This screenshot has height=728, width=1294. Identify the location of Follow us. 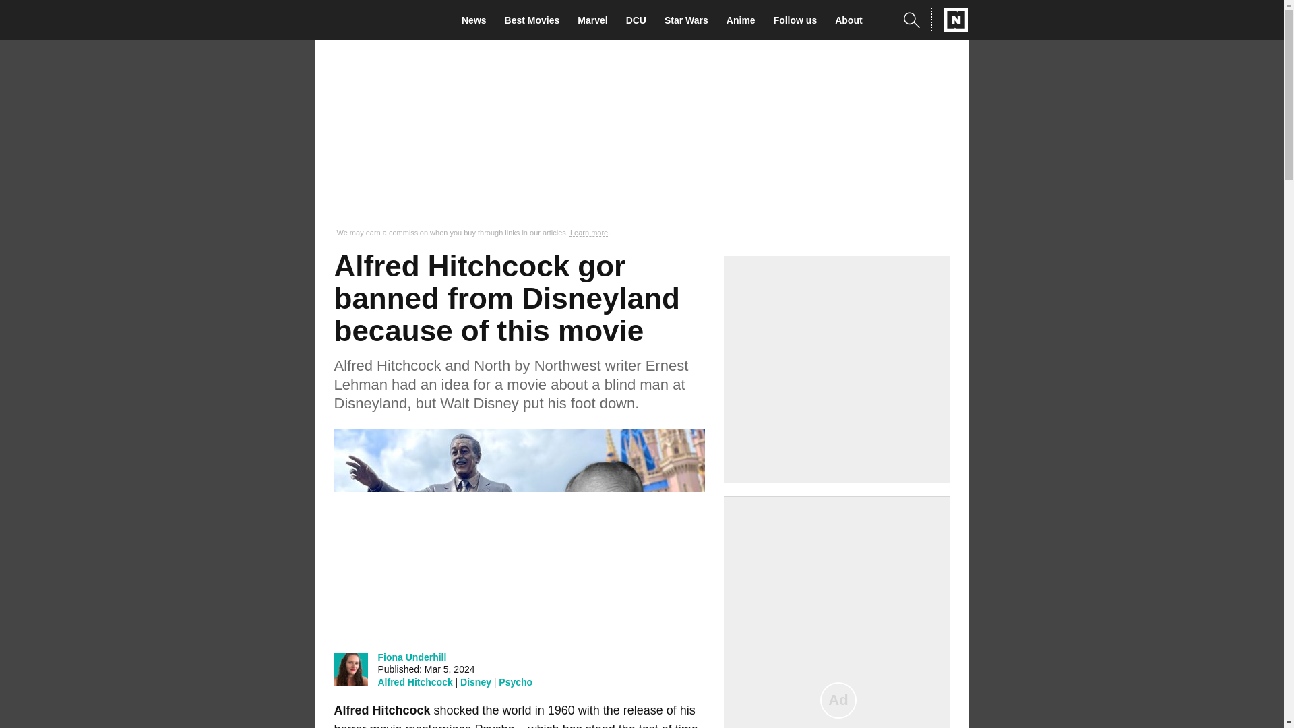
(799, 20).